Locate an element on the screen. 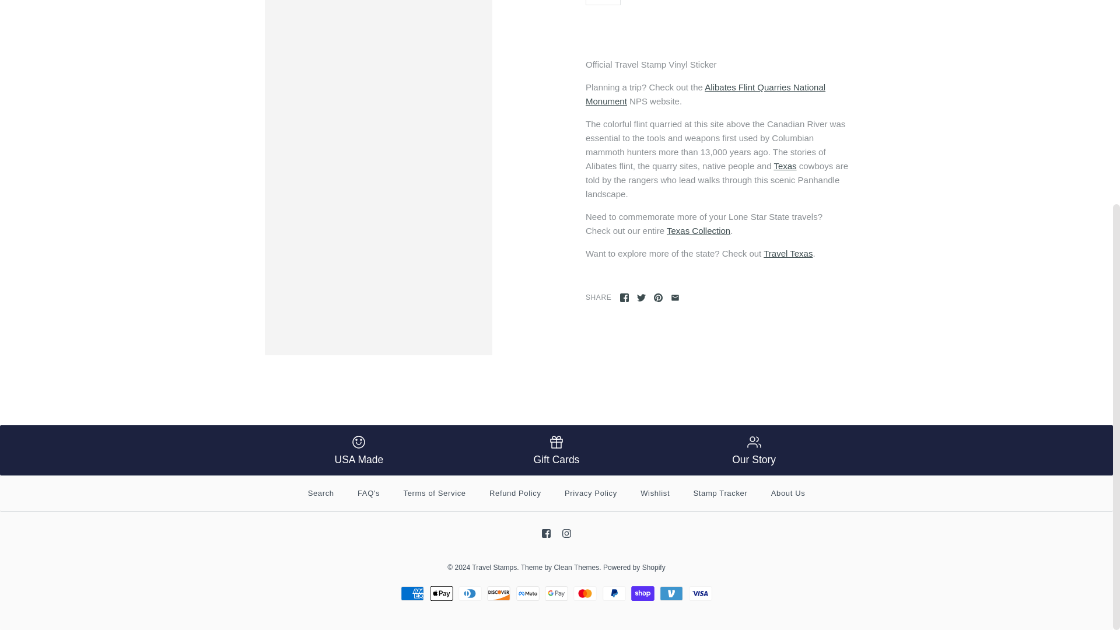 The image size is (1120, 630). Pinterest is located at coordinates (658, 297).